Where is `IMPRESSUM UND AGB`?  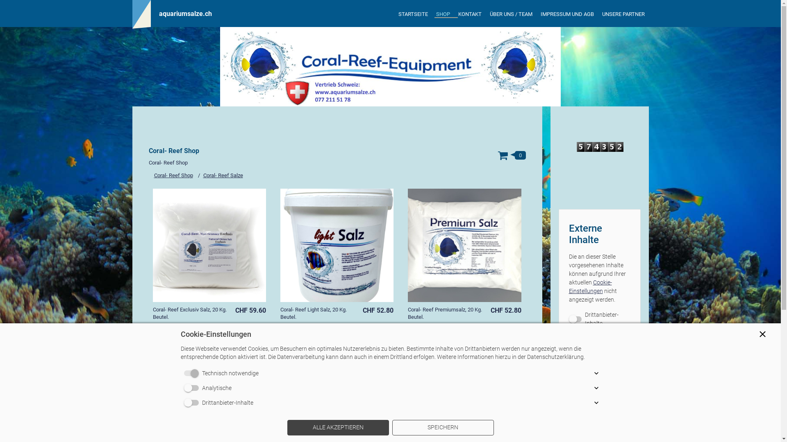
IMPRESSUM UND AGB is located at coordinates (567, 15).